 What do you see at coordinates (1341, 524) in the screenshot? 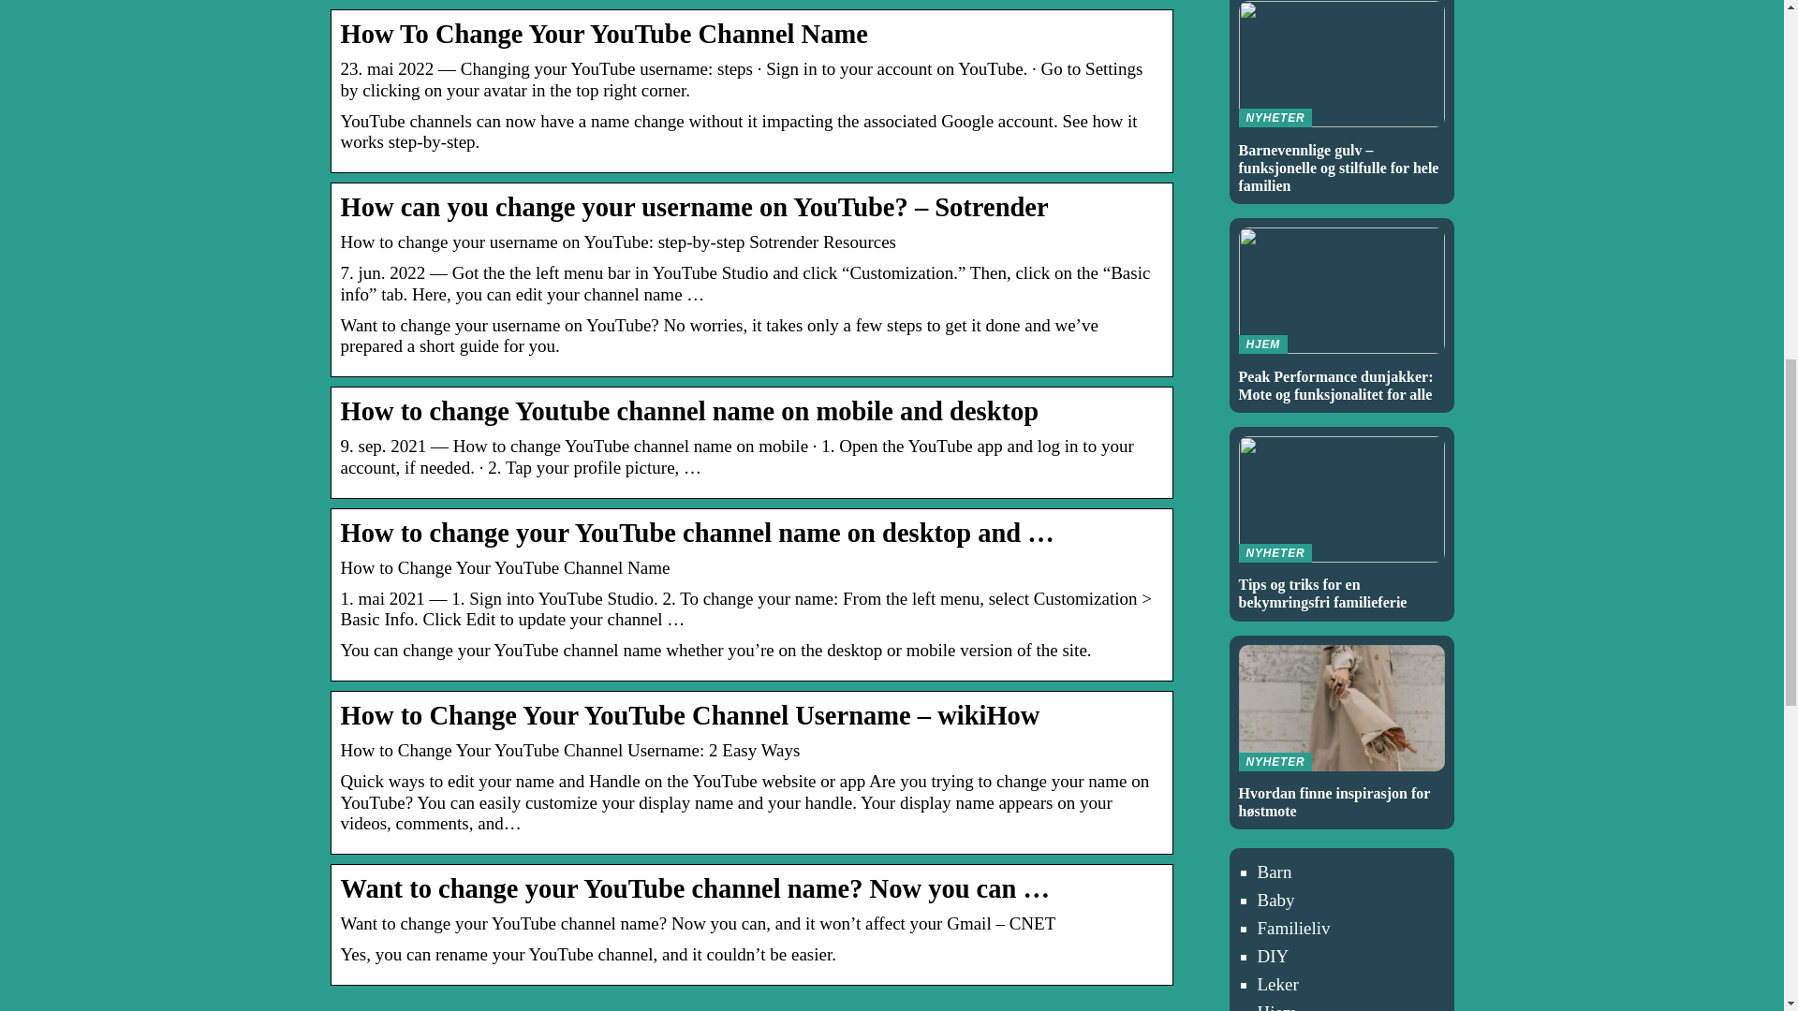
I see `Familieliv` at bounding box center [1341, 524].